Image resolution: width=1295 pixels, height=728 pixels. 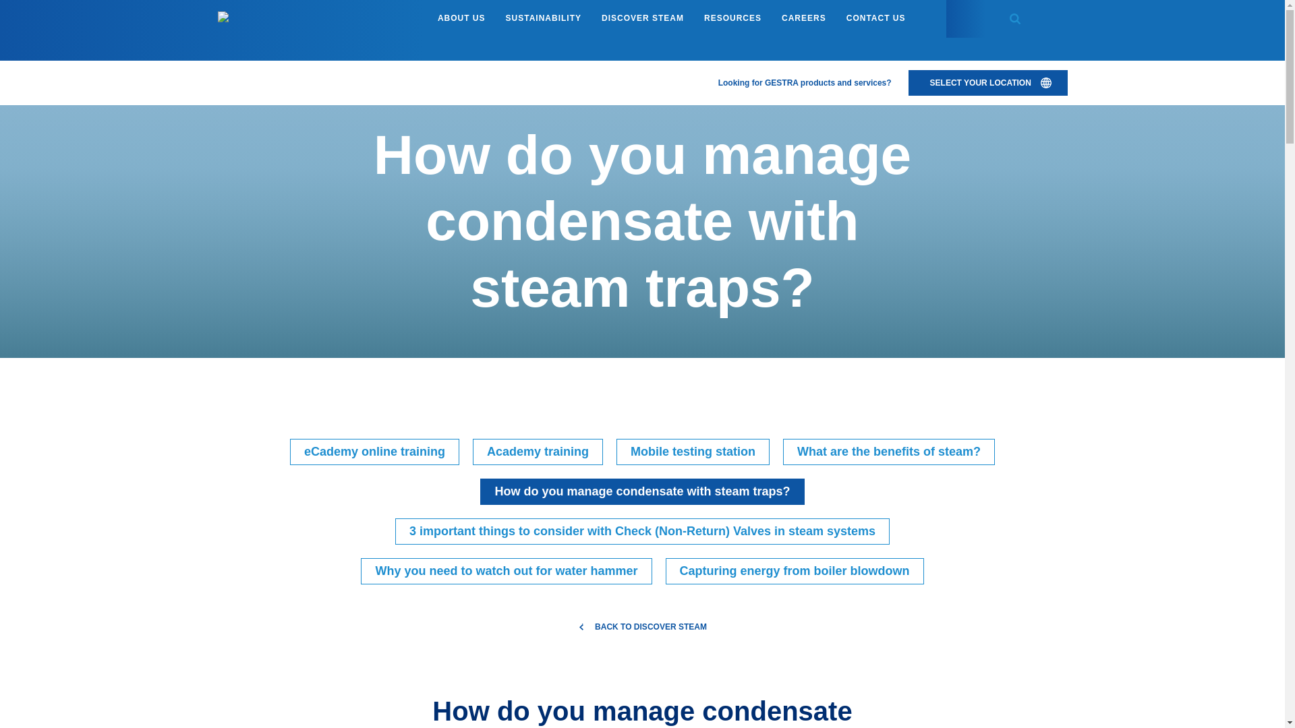 I want to click on CAREERS, so click(x=804, y=19).